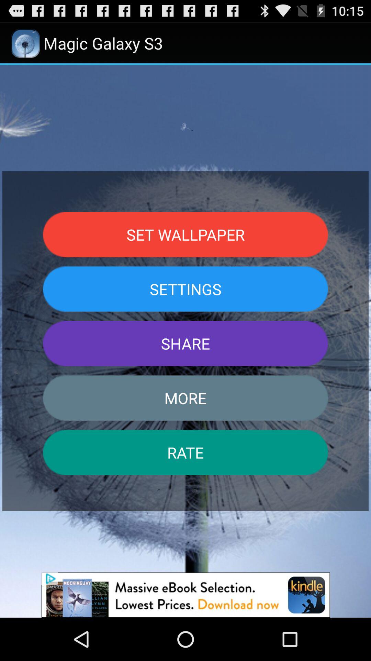  What do you see at coordinates (185, 595) in the screenshot?
I see `launch the icon below the rate item` at bounding box center [185, 595].